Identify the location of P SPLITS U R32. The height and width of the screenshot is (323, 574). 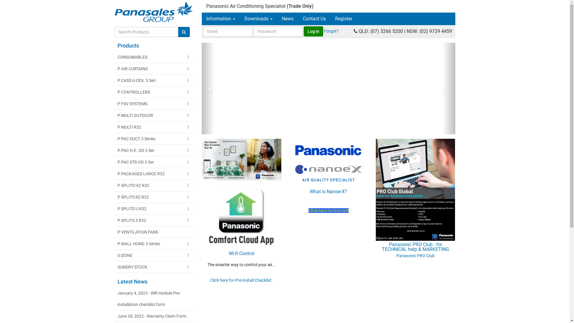
(154, 209).